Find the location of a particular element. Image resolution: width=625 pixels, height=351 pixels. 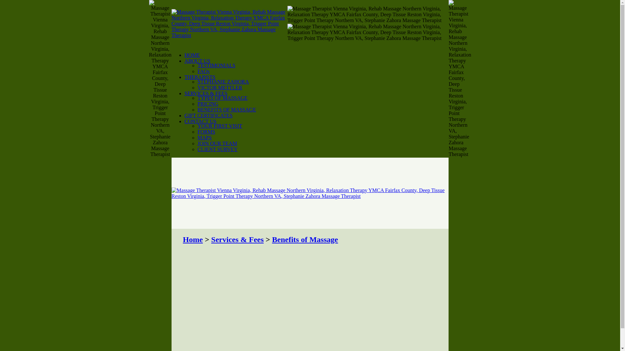

PRICING is located at coordinates (208, 104).